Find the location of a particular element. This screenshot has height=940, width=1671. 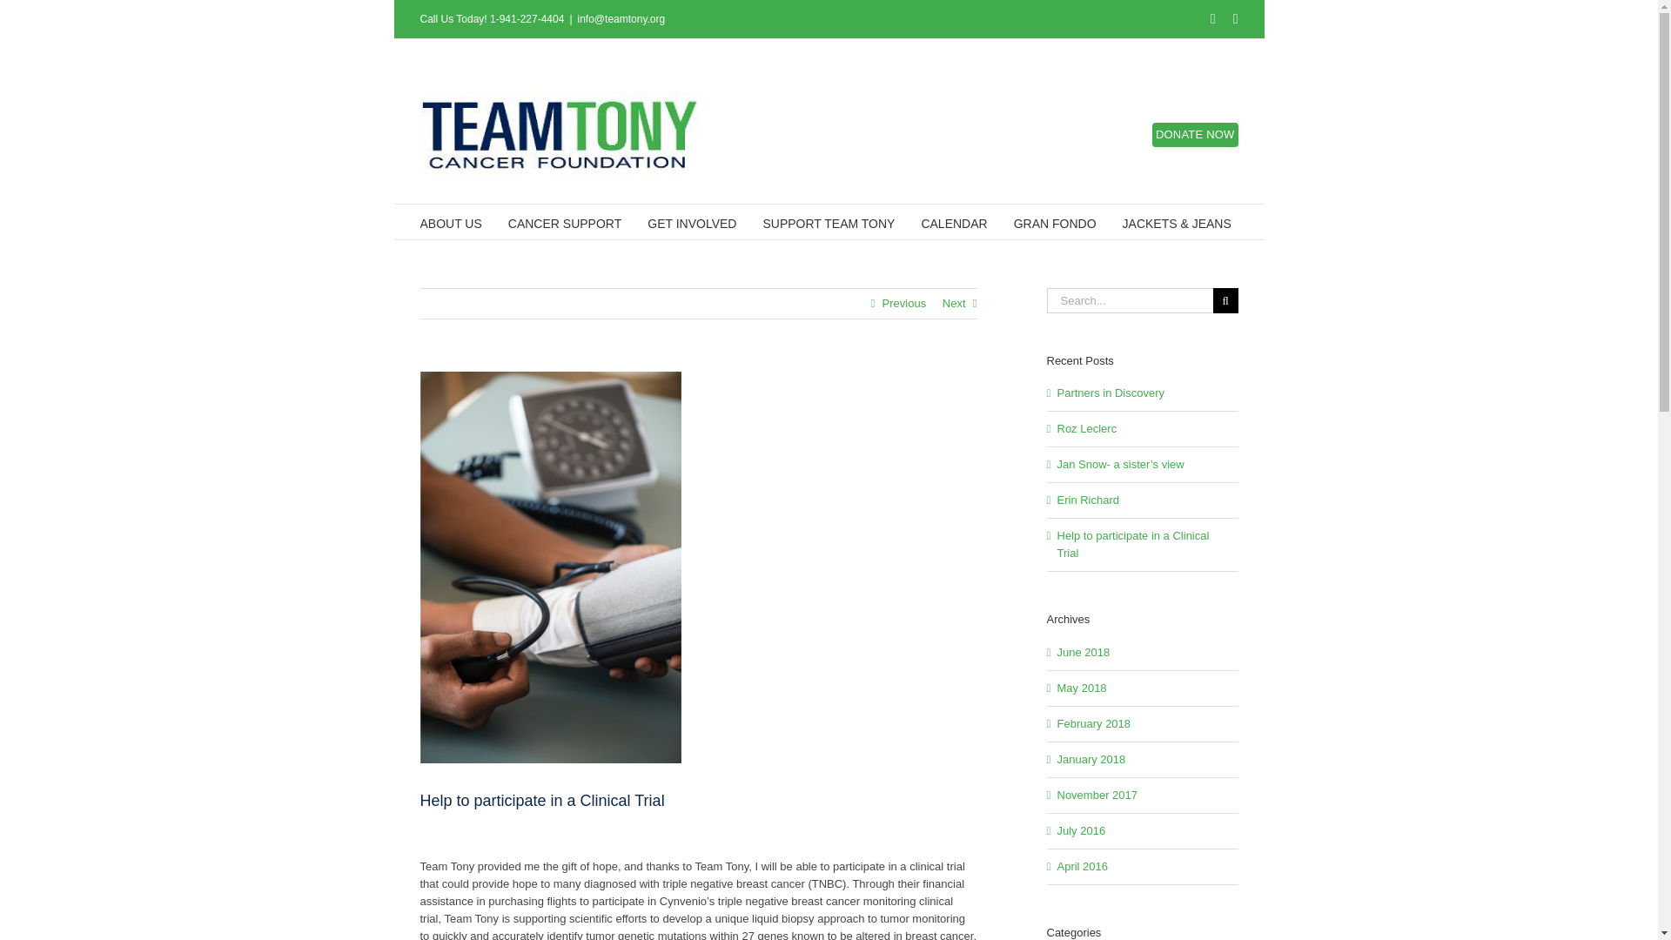

SUPPORT TEAM TONY is located at coordinates (828, 222).